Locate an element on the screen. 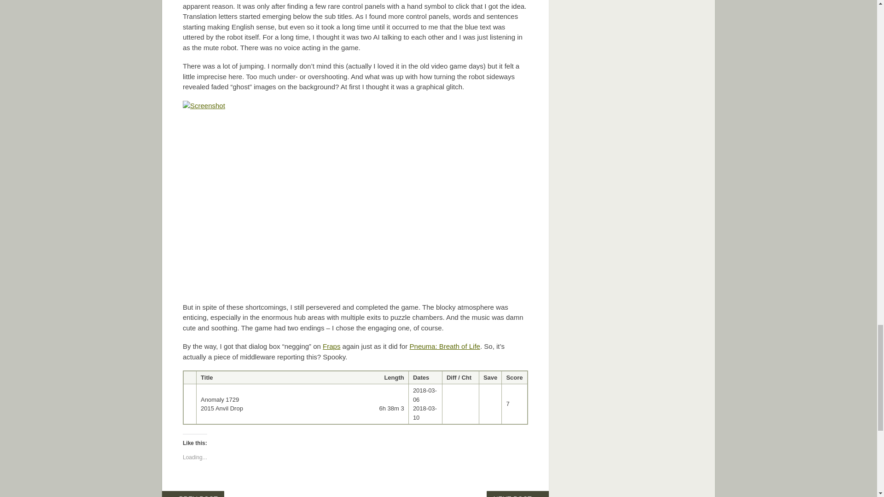 The width and height of the screenshot is (884, 497). PREV POST is located at coordinates (192, 494).